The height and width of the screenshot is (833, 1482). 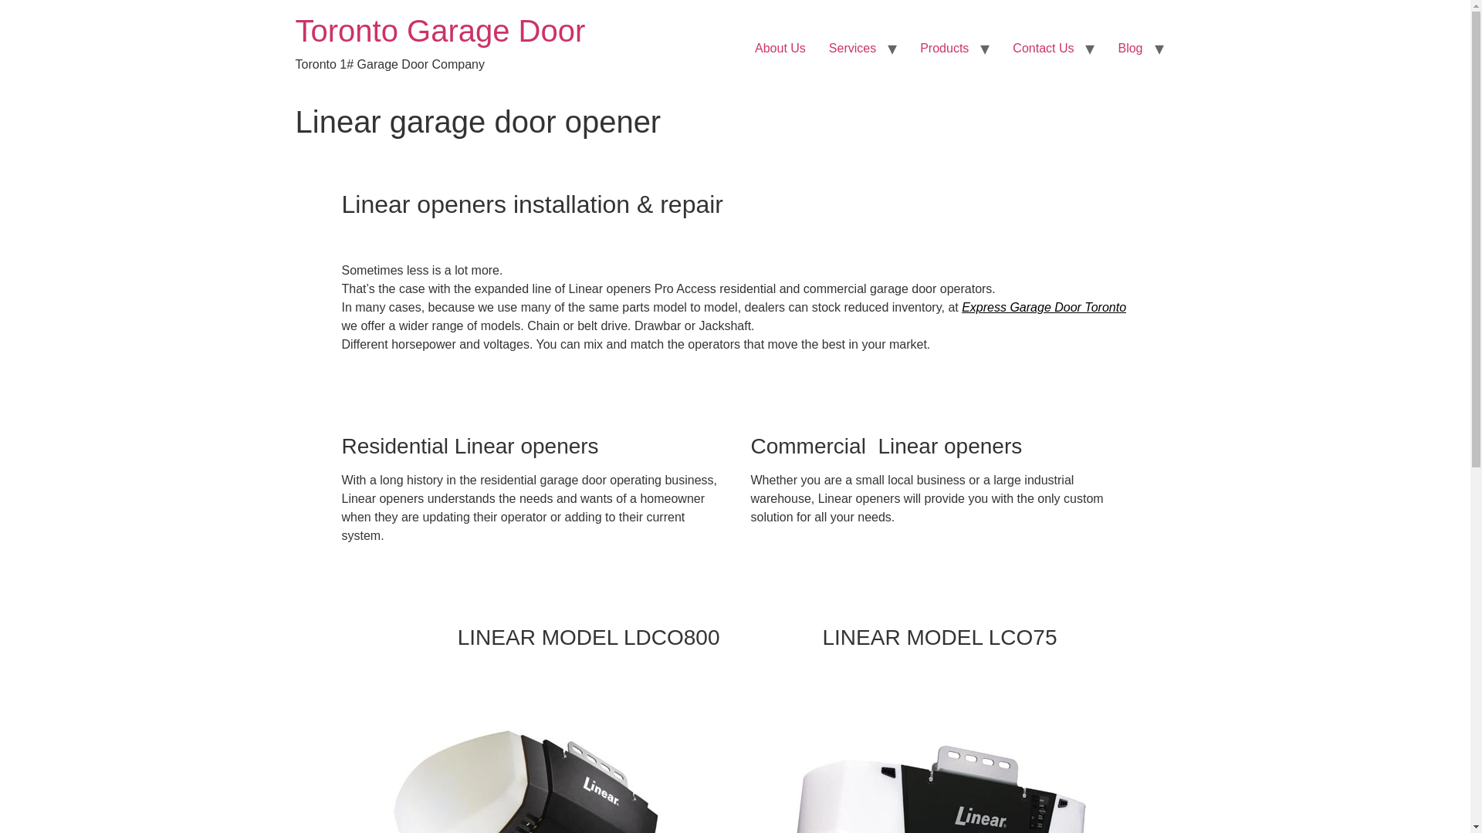 I want to click on Blog, so click(x=1130, y=49).